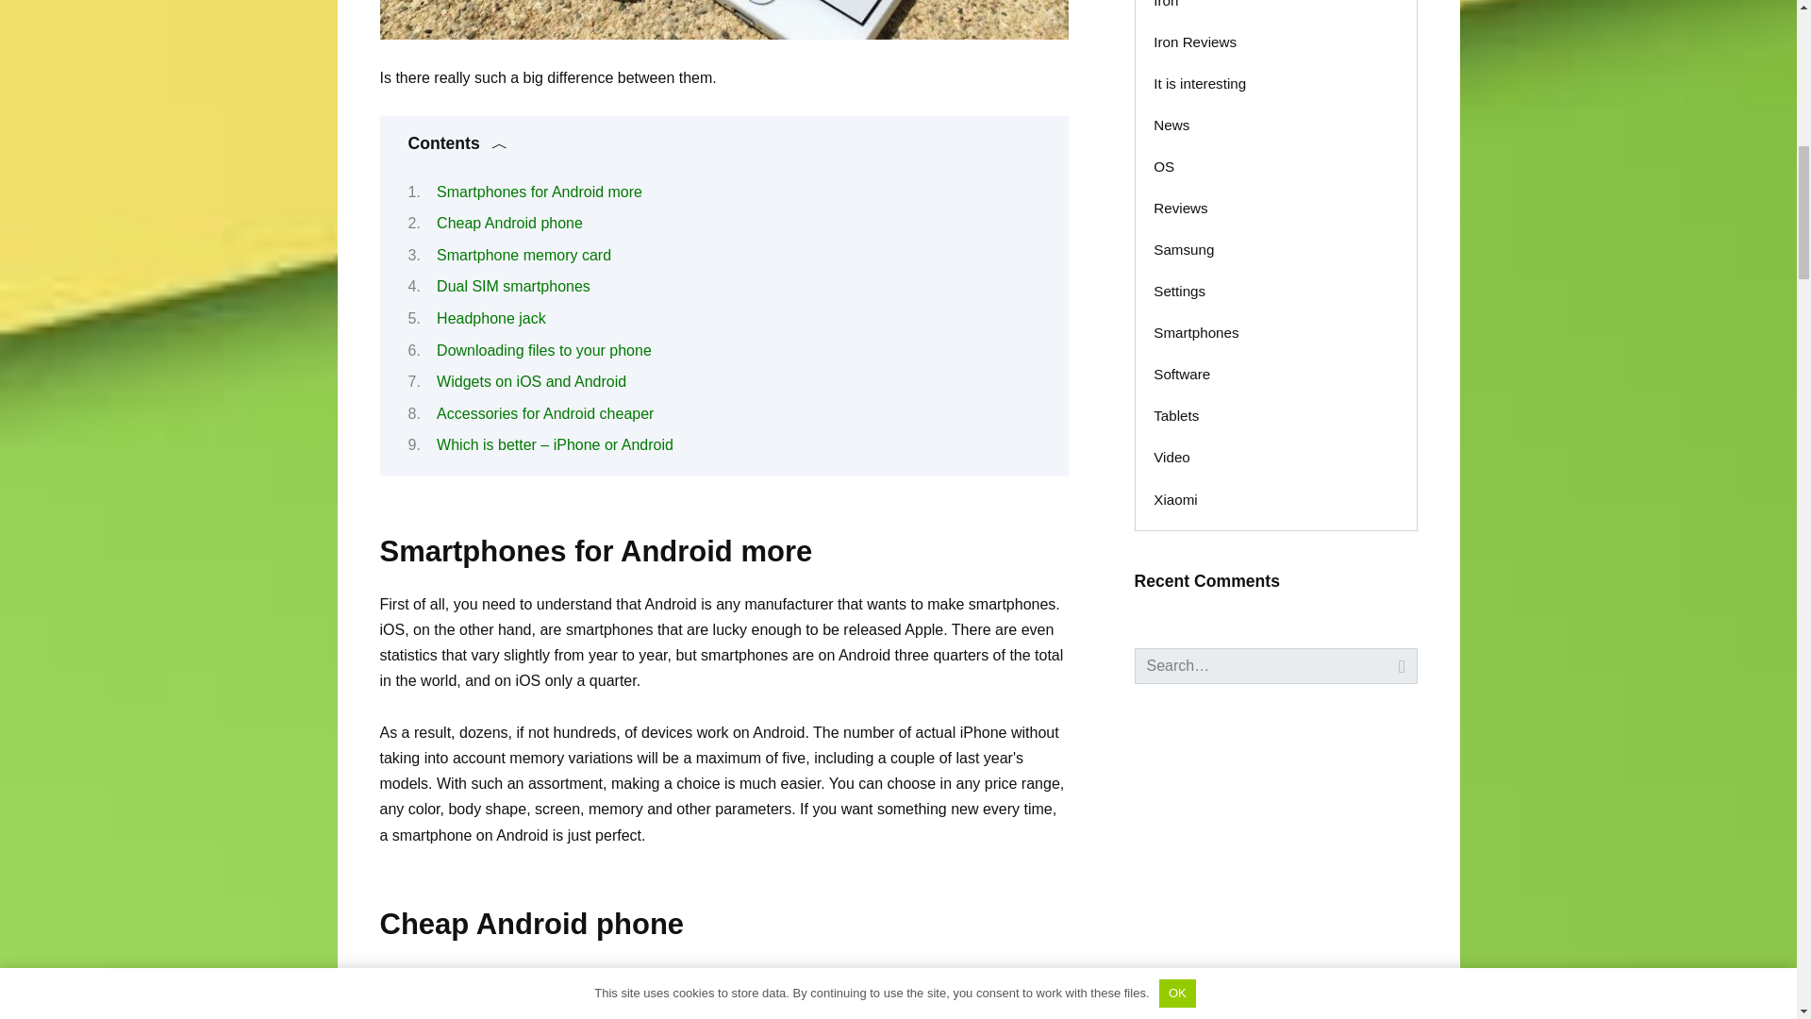  What do you see at coordinates (490, 318) in the screenshot?
I see `Headphone jack` at bounding box center [490, 318].